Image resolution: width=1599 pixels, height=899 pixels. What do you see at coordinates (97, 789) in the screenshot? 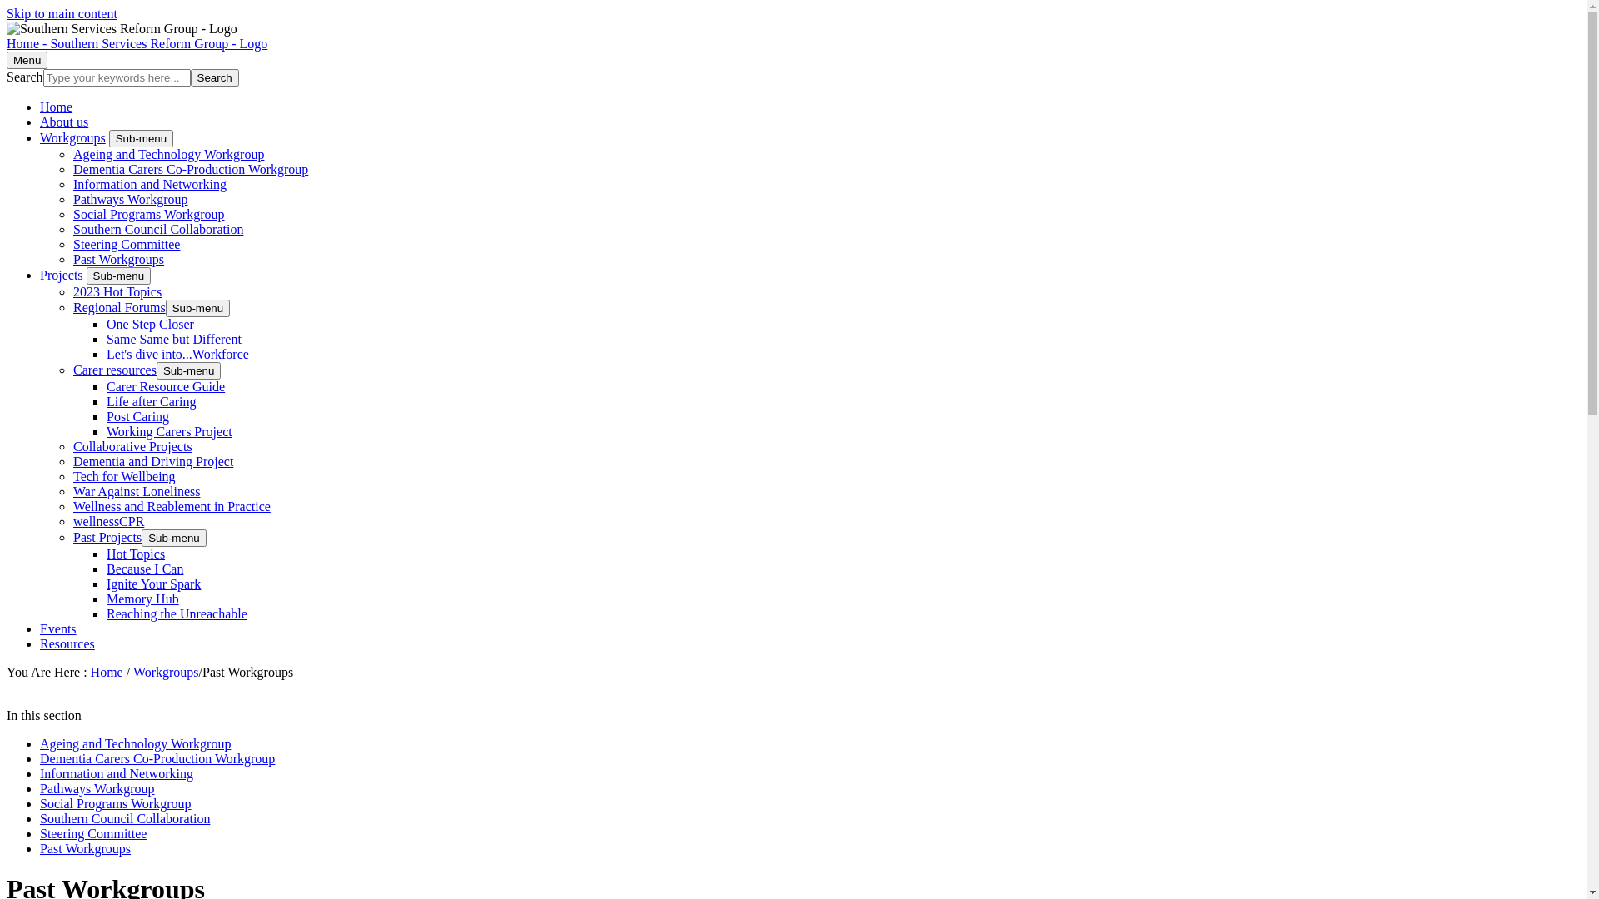
I see `Pathways Workgroup` at bounding box center [97, 789].